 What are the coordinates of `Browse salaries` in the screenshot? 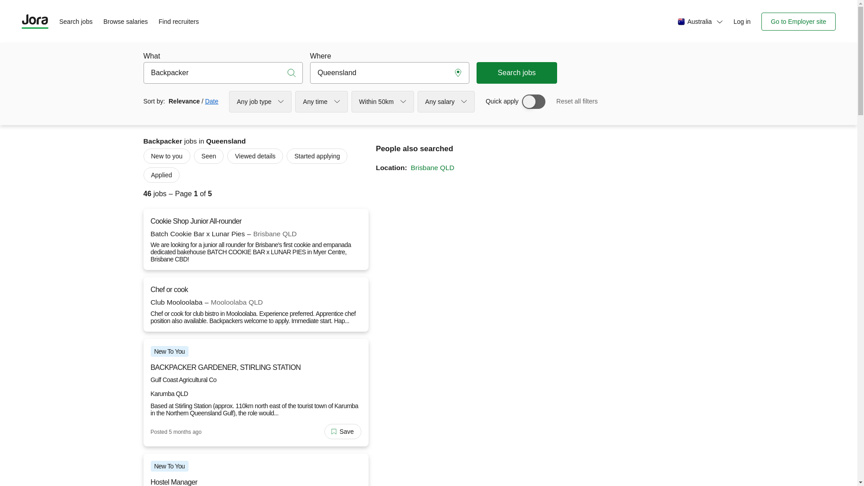 It's located at (126, 22).